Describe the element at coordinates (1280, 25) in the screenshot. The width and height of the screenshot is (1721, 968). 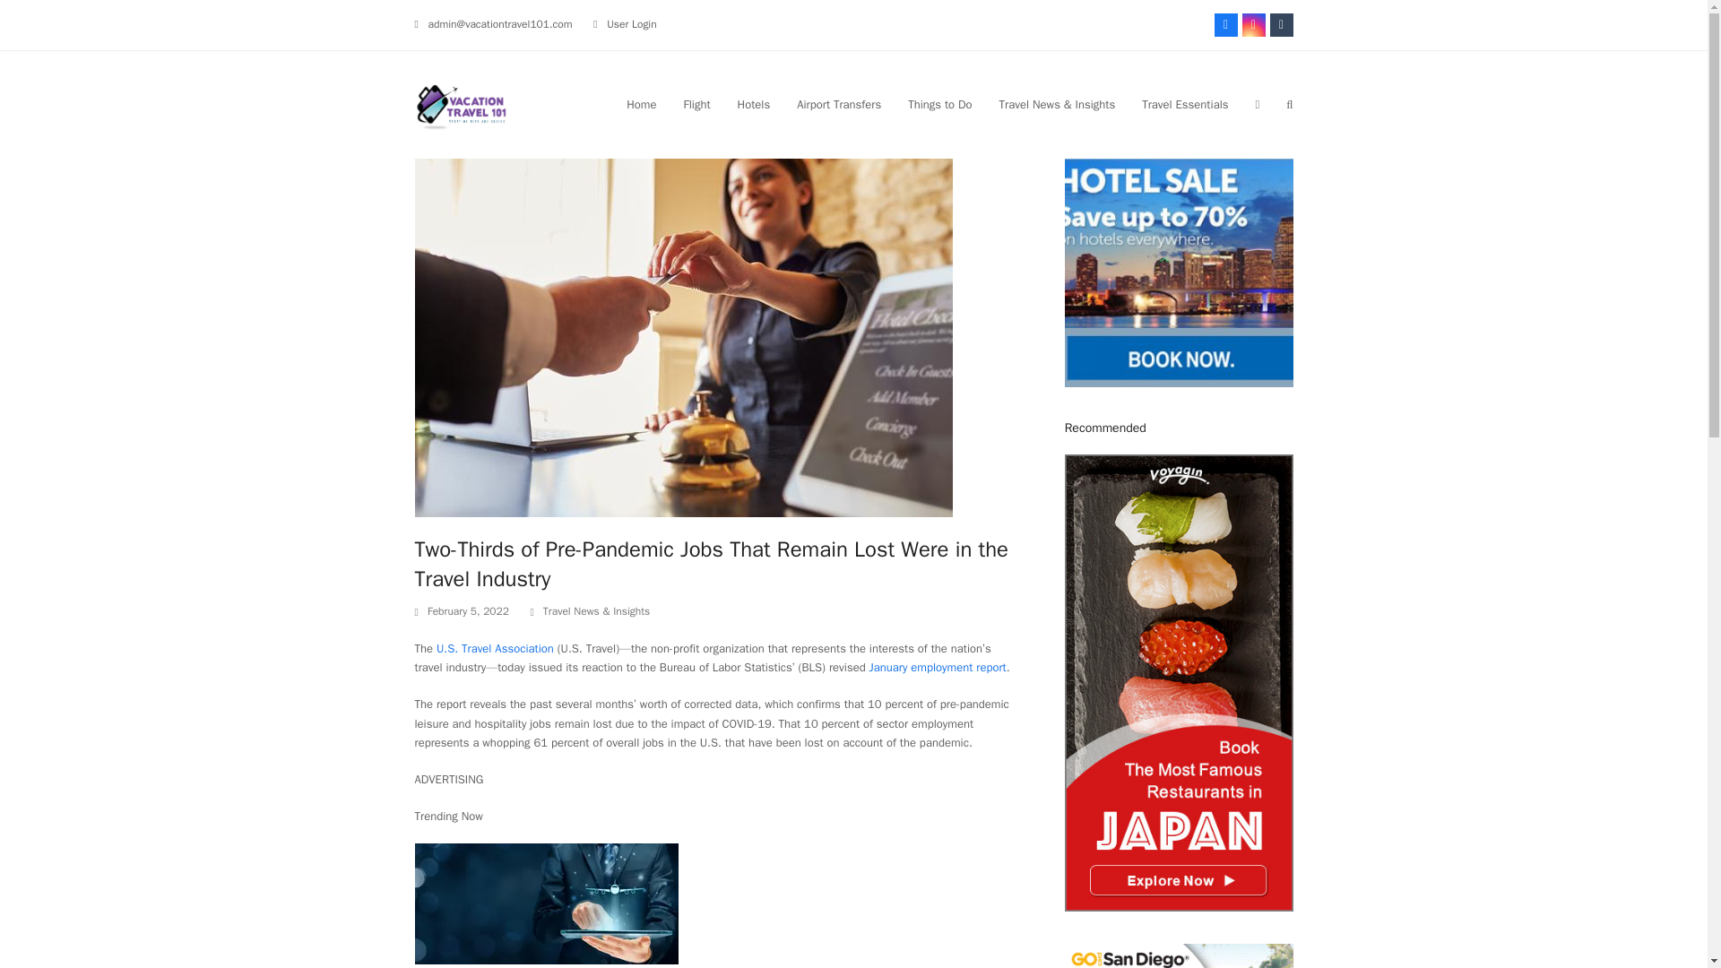
I see `Tumblr` at that location.